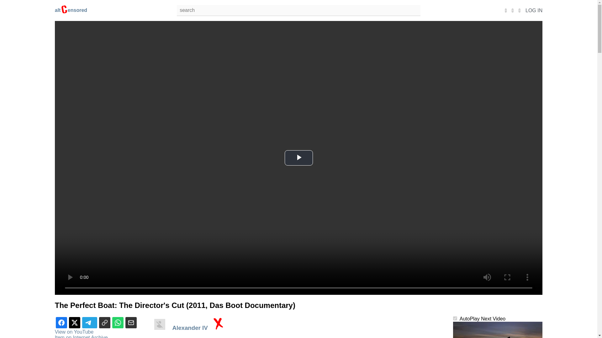 The height and width of the screenshot is (338, 602). Describe the element at coordinates (191, 328) in the screenshot. I see `Alexander IV` at that location.